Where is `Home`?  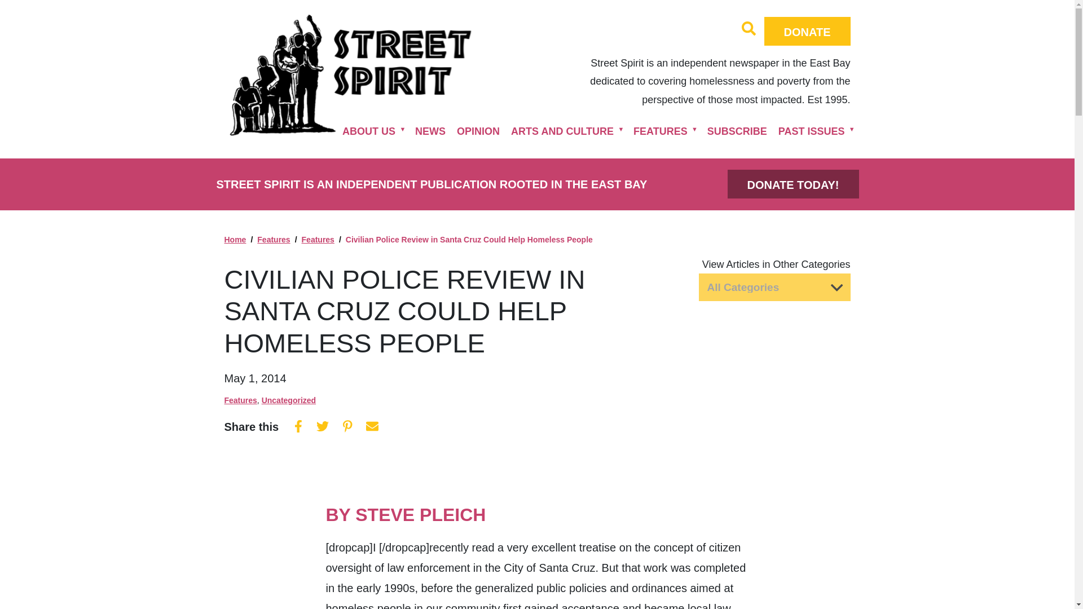 Home is located at coordinates (235, 239).